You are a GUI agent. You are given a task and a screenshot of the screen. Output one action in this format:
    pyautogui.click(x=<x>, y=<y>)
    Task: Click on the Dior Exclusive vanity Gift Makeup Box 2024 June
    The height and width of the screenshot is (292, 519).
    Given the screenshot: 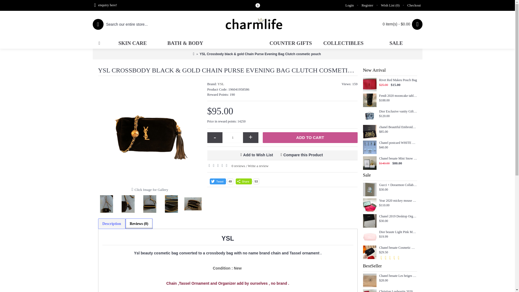 What is the action you would take?
    pyautogui.click(x=370, y=116)
    